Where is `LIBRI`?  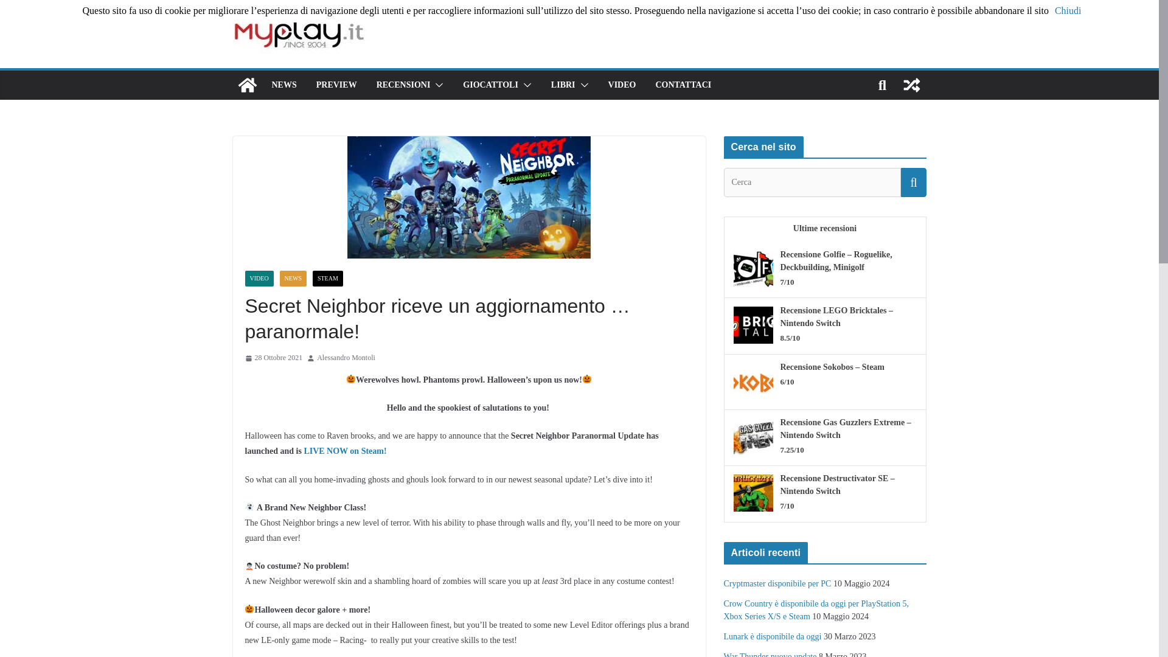 LIBRI is located at coordinates (563, 85).